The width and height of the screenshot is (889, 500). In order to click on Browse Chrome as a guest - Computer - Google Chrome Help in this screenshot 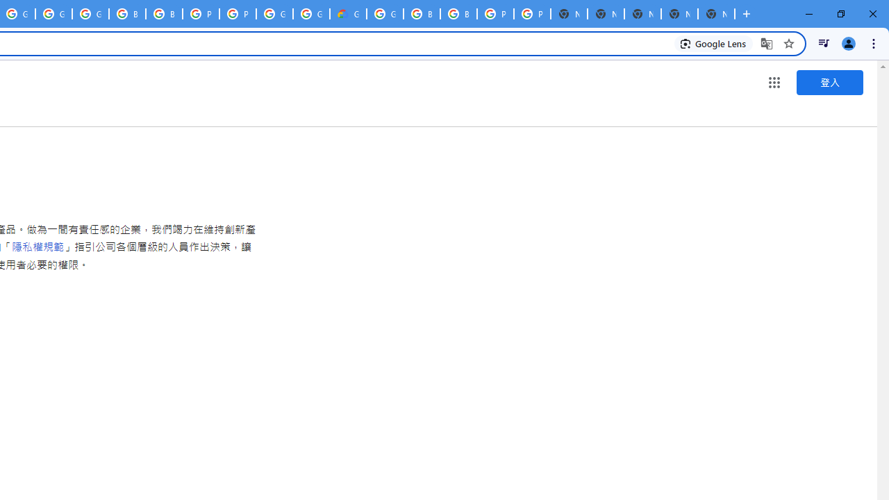, I will do `click(164, 14)`.